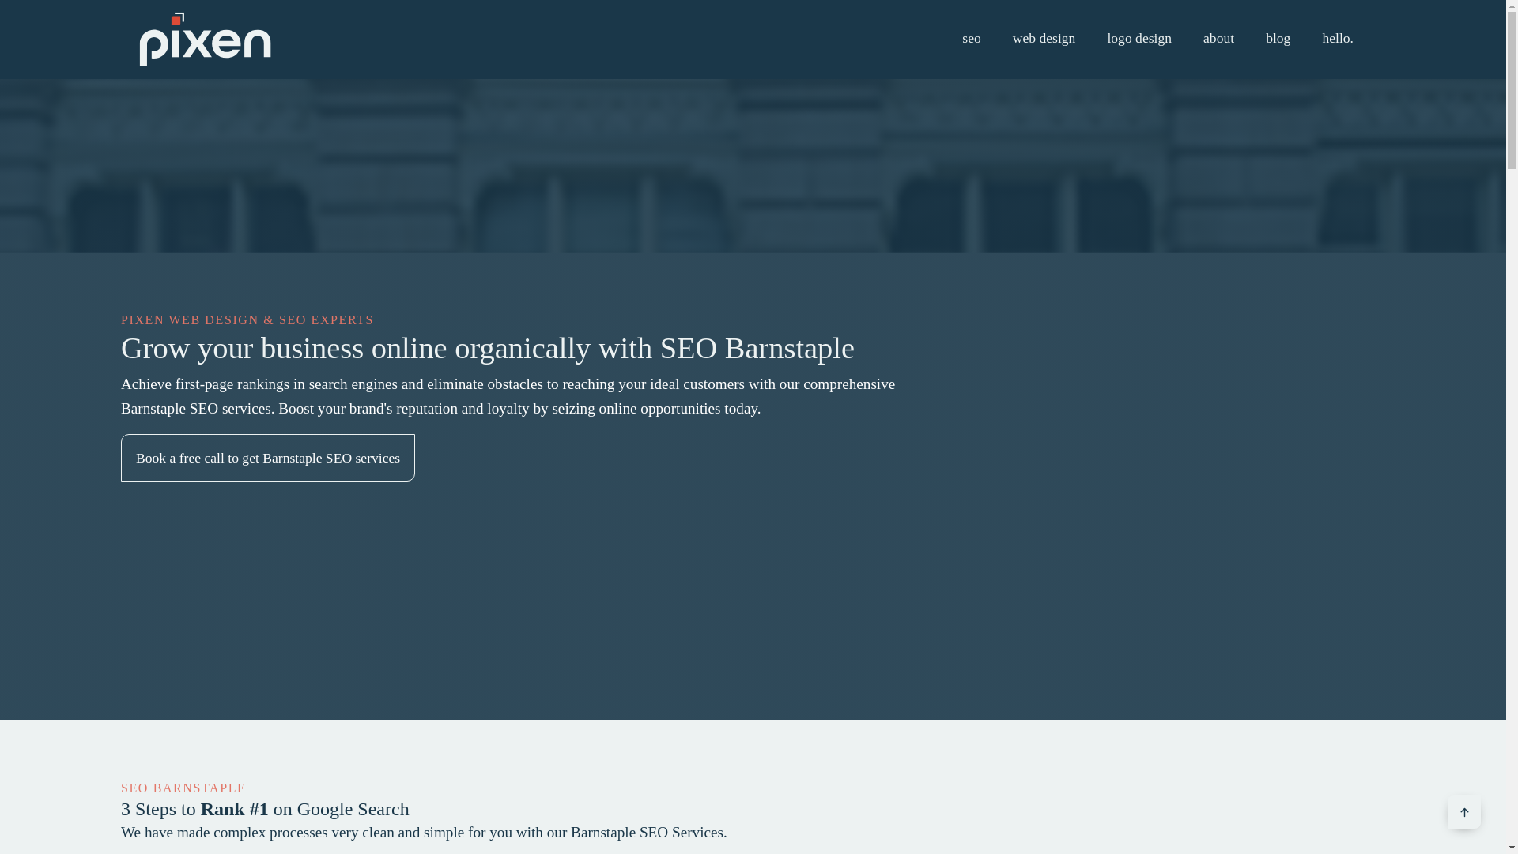 This screenshot has height=854, width=1518. Describe the element at coordinates (1337, 38) in the screenshot. I see `hello.` at that location.